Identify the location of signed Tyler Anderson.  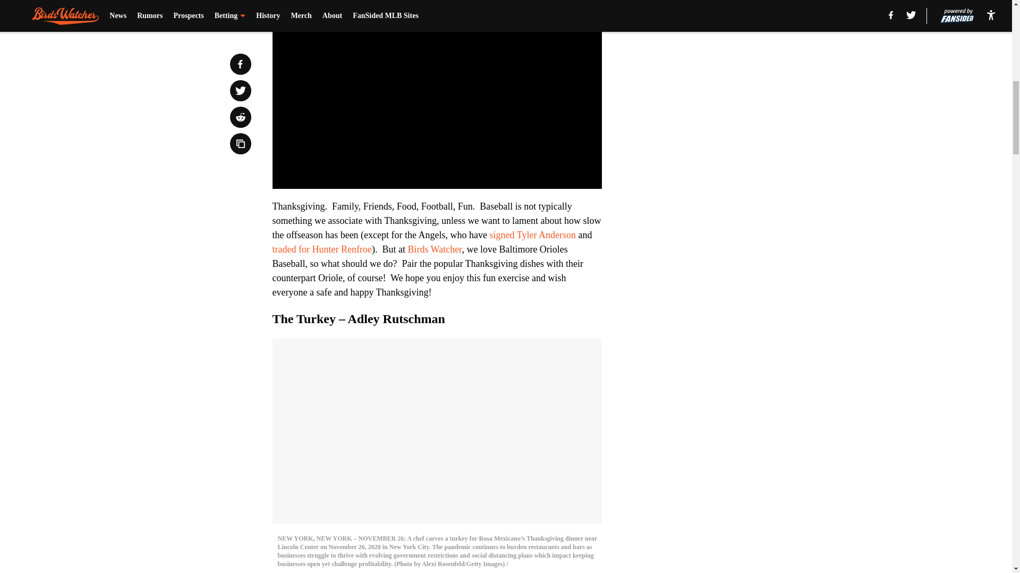
(532, 235).